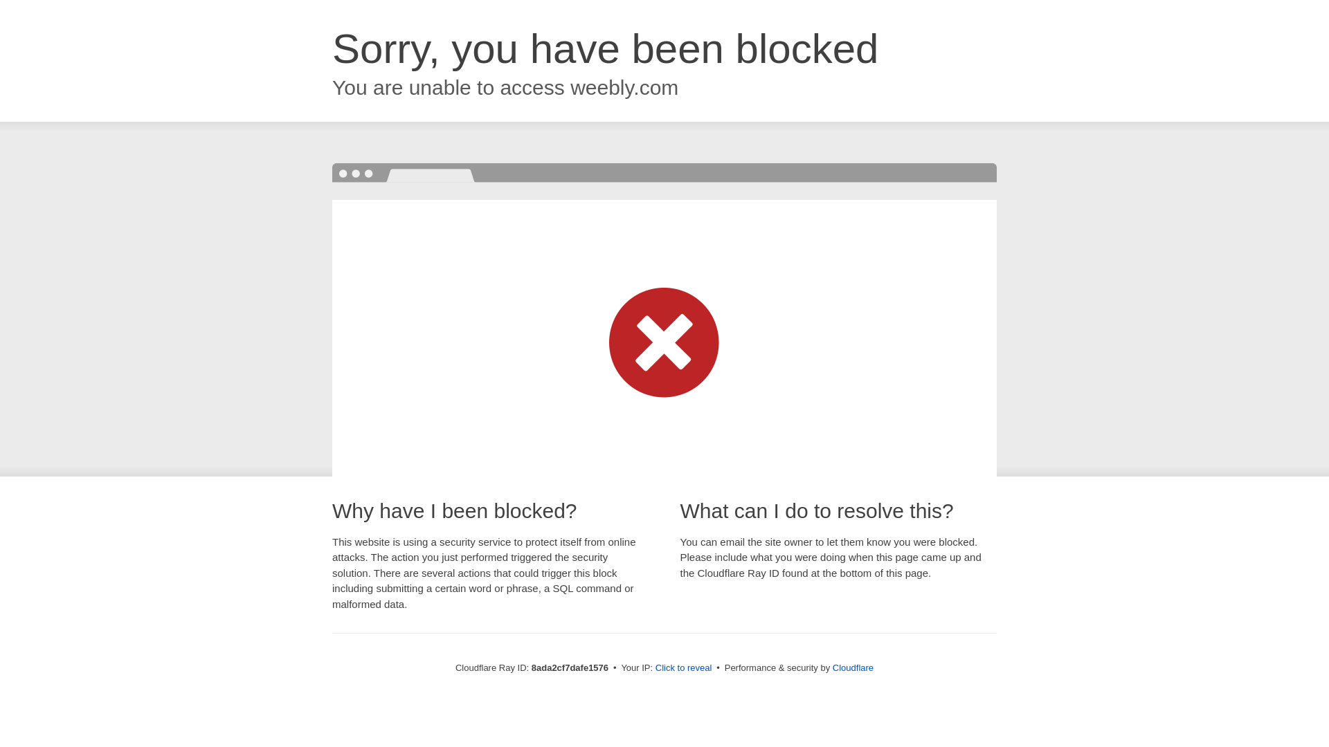 The width and height of the screenshot is (1329, 747). I want to click on Click to reveal, so click(684, 668).